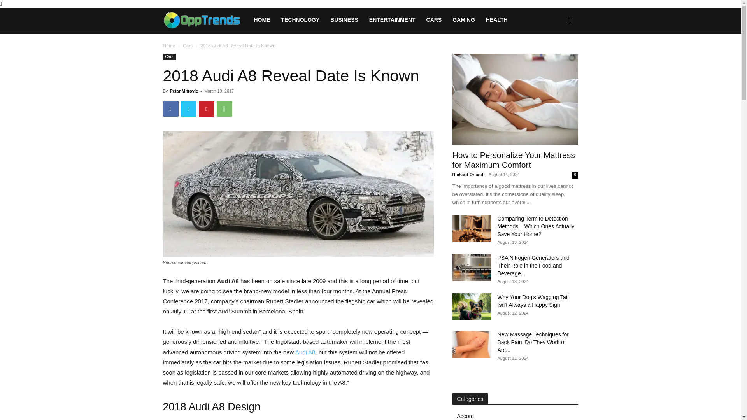  Describe the element at coordinates (496, 19) in the screenshot. I see `HEALTH` at that location.